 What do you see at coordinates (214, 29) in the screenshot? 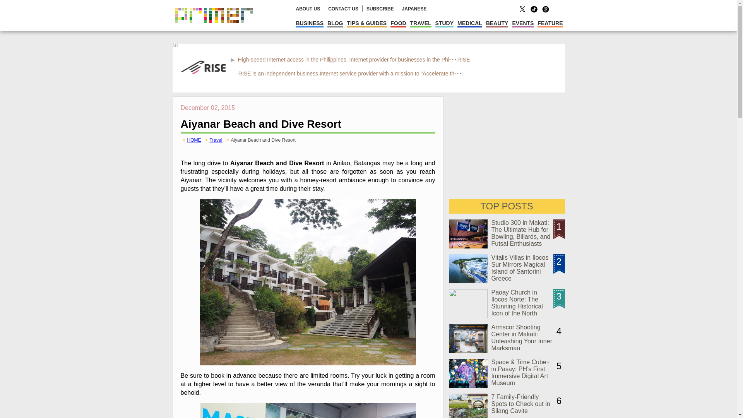
I see `Philippine Primer Top Page` at bounding box center [214, 29].